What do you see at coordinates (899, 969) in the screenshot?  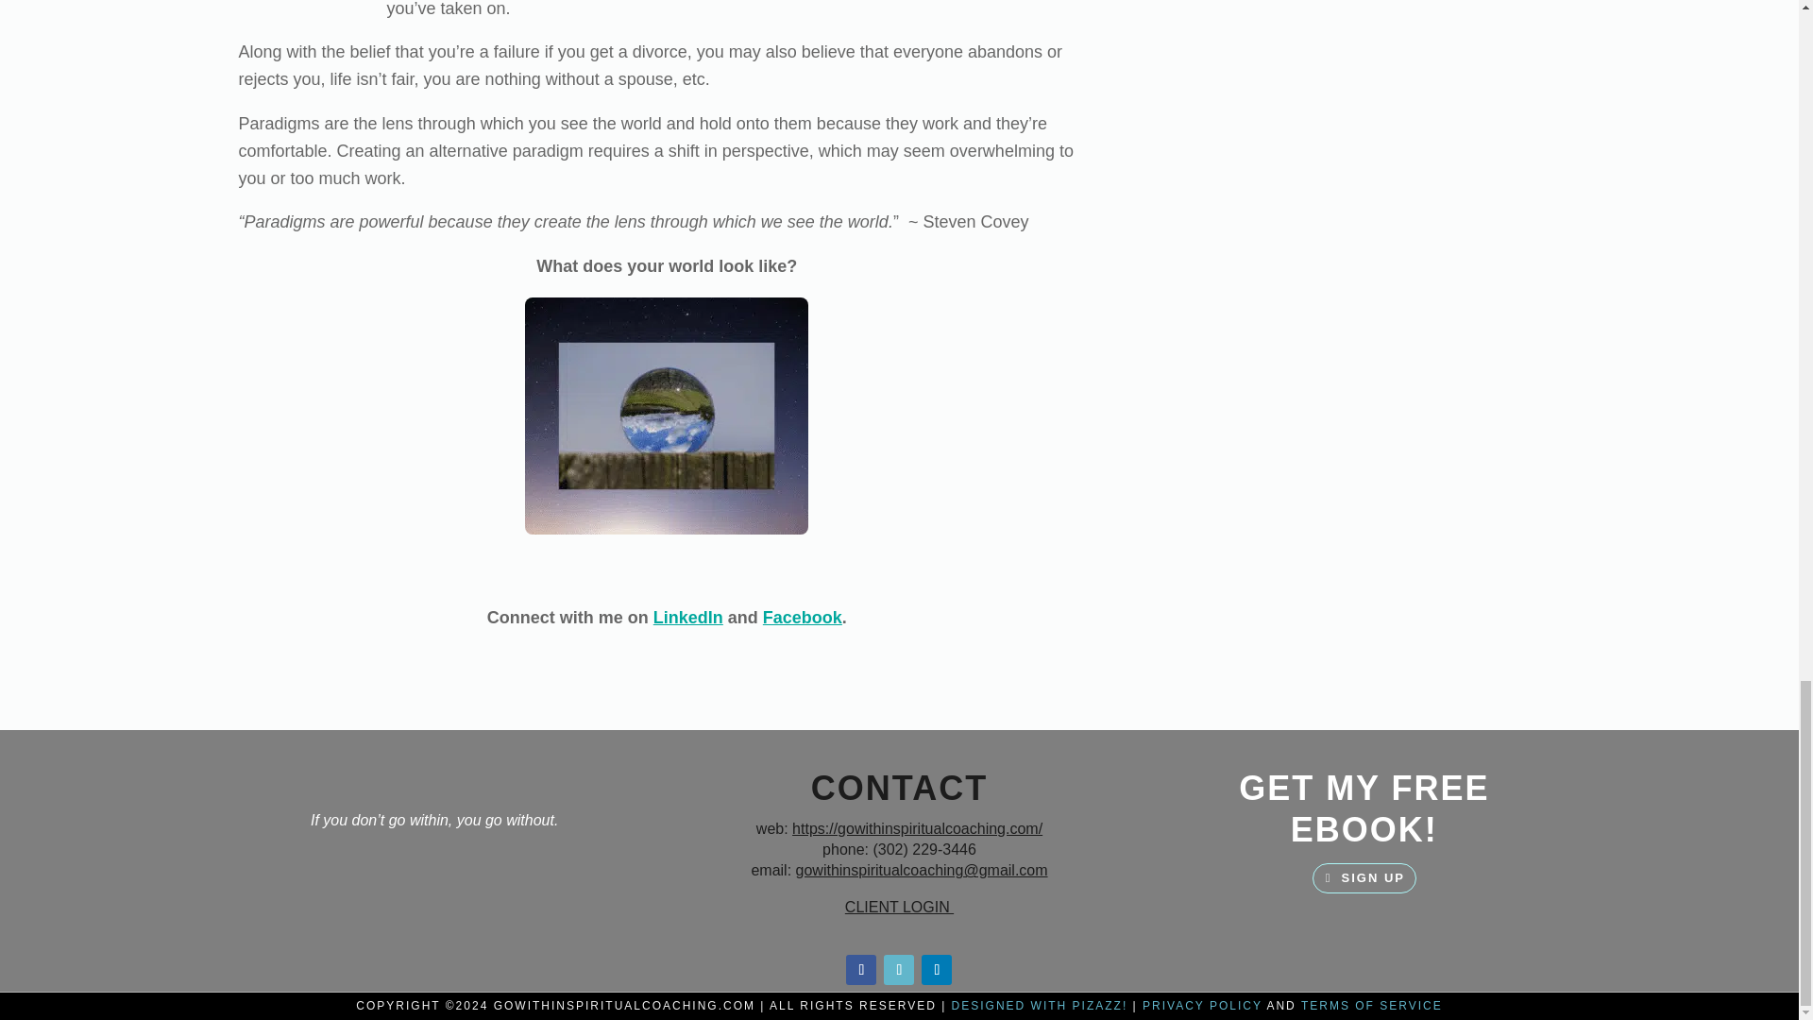 I see `Follow on Instagram` at bounding box center [899, 969].